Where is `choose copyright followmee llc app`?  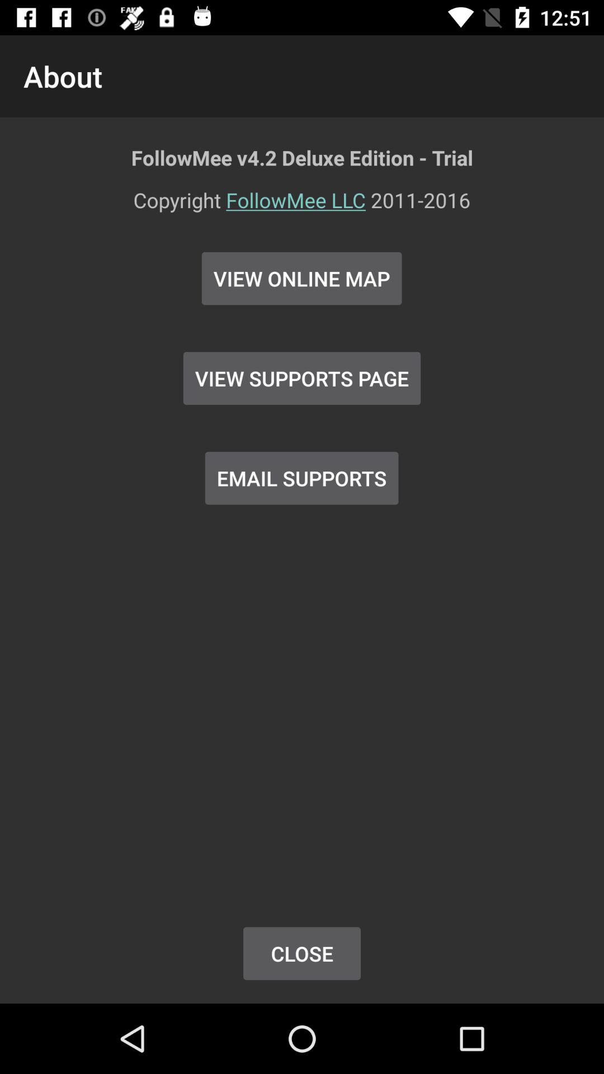 choose copyright followmee llc app is located at coordinates (302, 207).